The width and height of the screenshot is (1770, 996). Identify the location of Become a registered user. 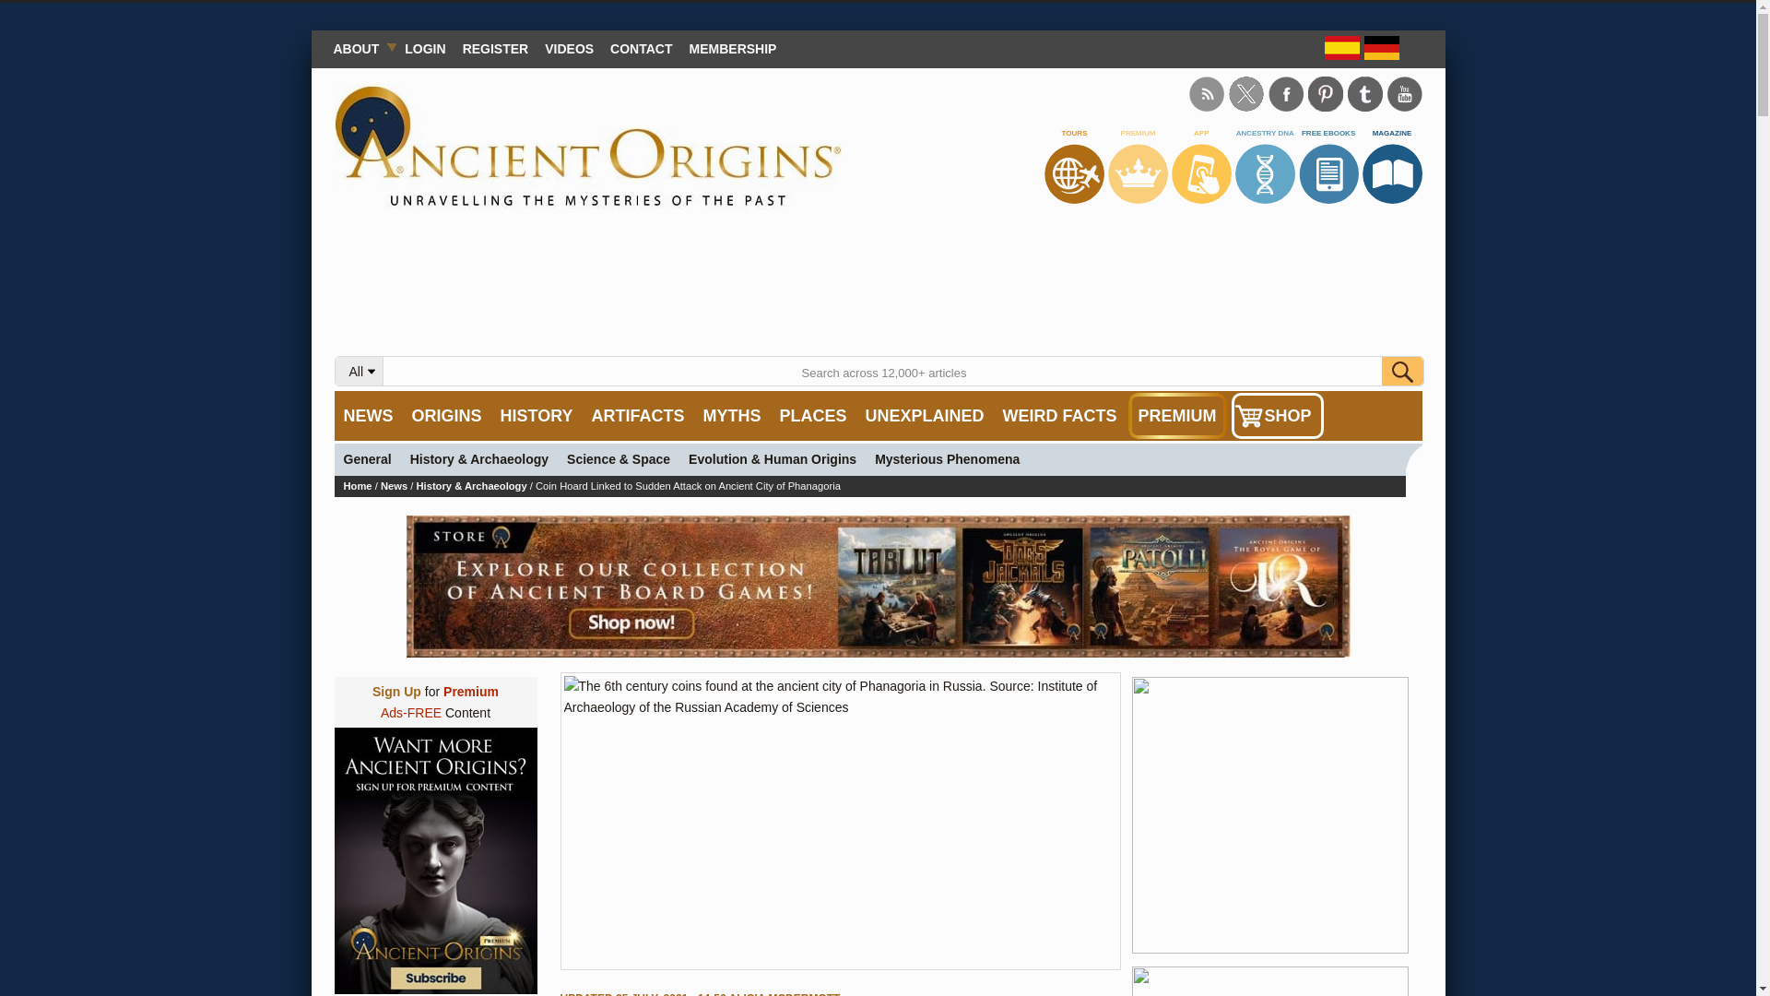
(496, 48).